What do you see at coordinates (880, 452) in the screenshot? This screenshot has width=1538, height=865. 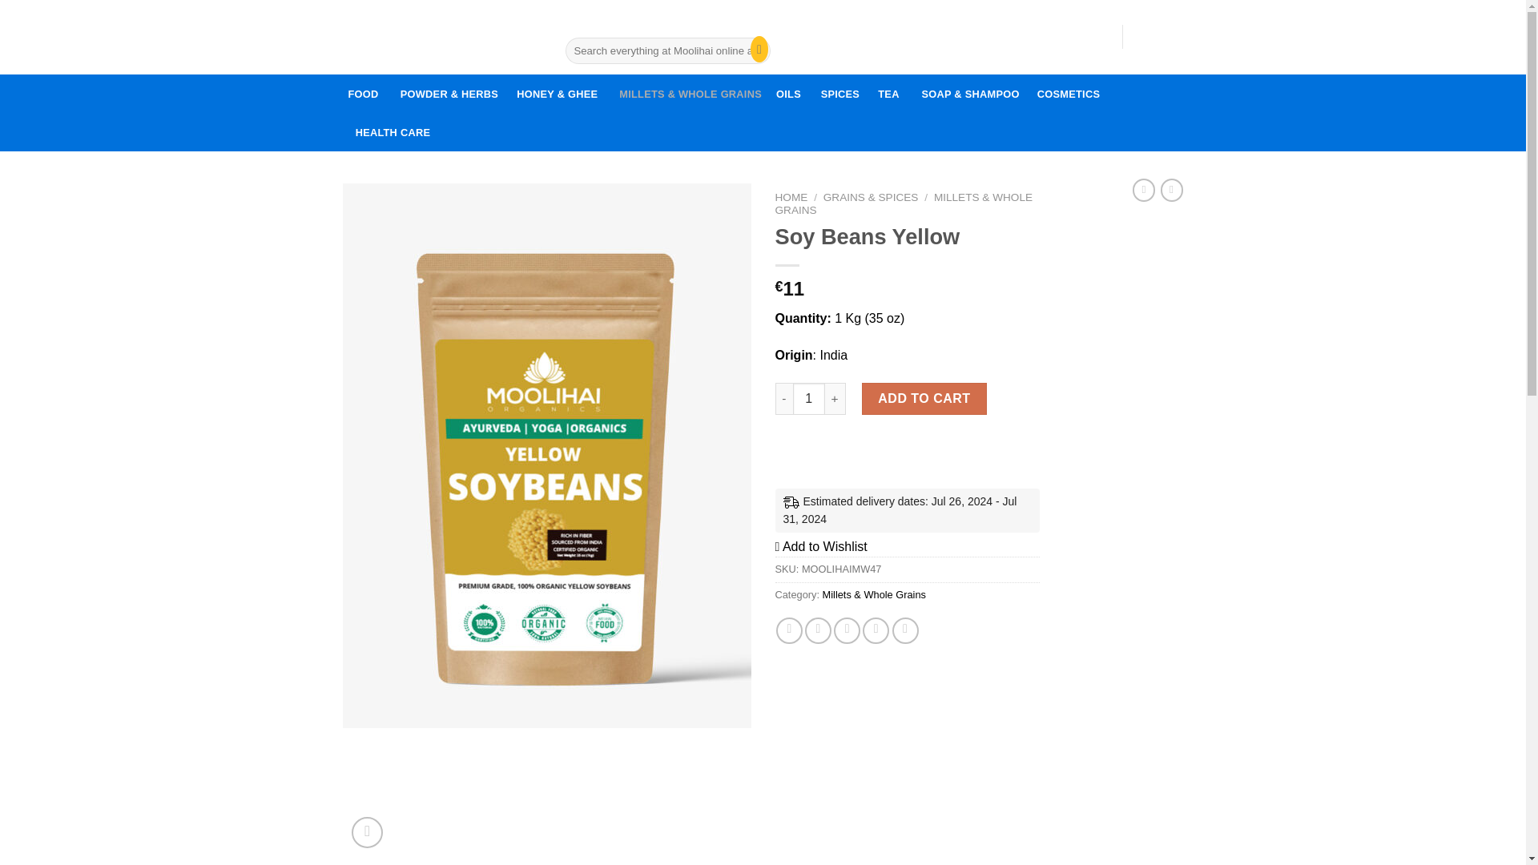 I see `Share on Twitter` at bounding box center [880, 452].